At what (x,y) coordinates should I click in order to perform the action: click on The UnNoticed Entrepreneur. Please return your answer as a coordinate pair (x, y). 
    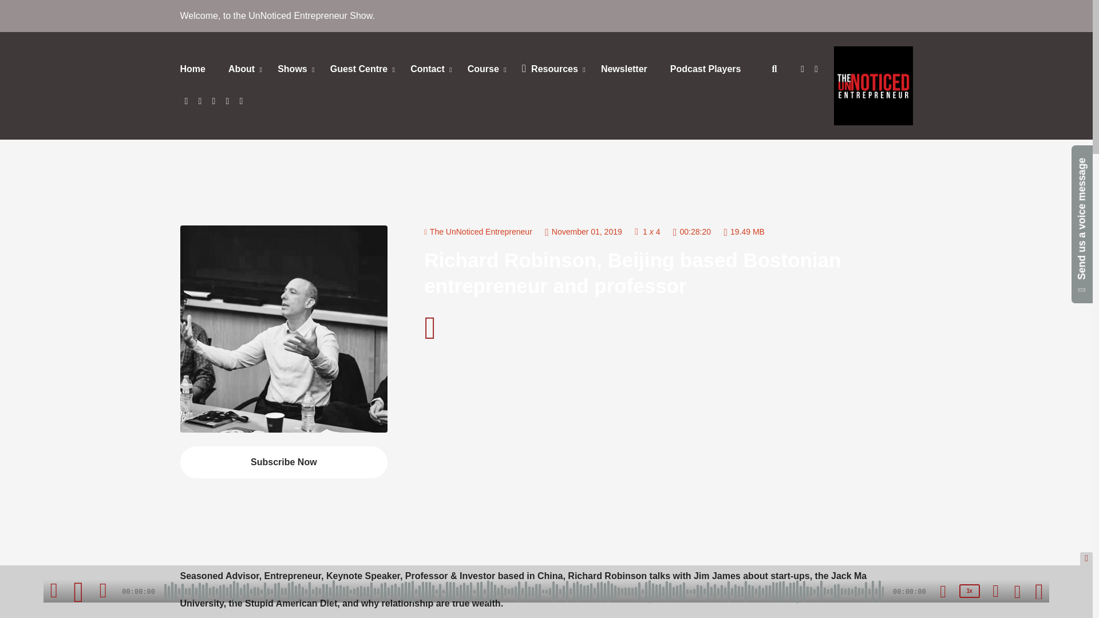
    Looking at the image, I should click on (478, 232).